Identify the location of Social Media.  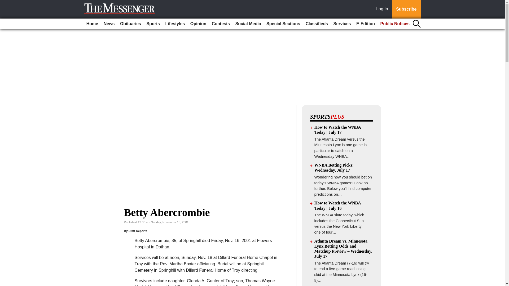
(248, 24).